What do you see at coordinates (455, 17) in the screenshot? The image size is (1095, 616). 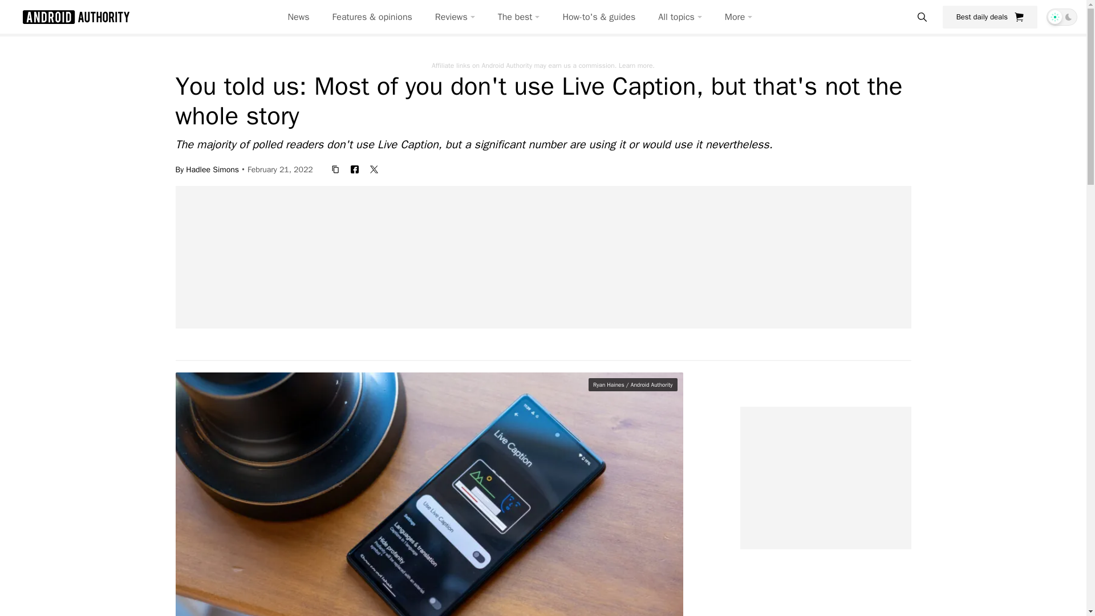 I see `Reviews` at bounding box center [455, 17].